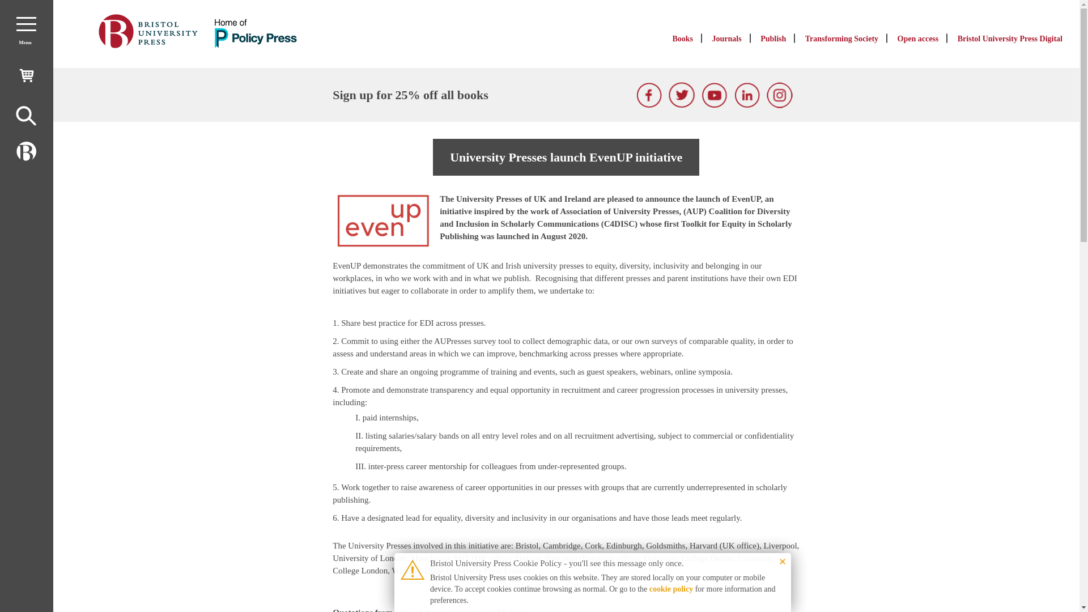 The width and height of the screenshot is (1088, 612). I want to click on Twitter page, so click(682, 95).